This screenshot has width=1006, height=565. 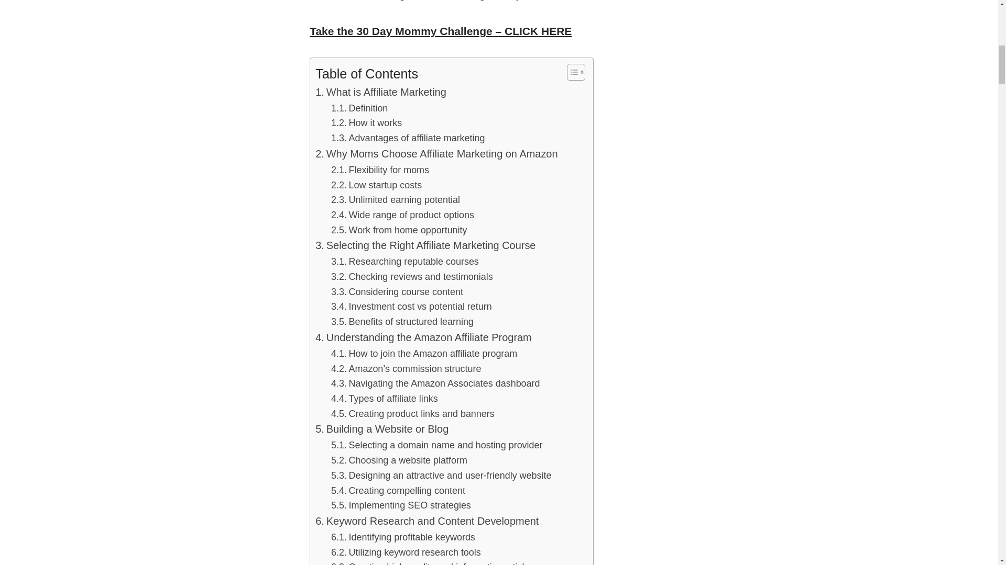 What do you see at coordinates (384, 399) in the screenshot?
I see `Types of affiliate links` at bounding box center [384, 399].